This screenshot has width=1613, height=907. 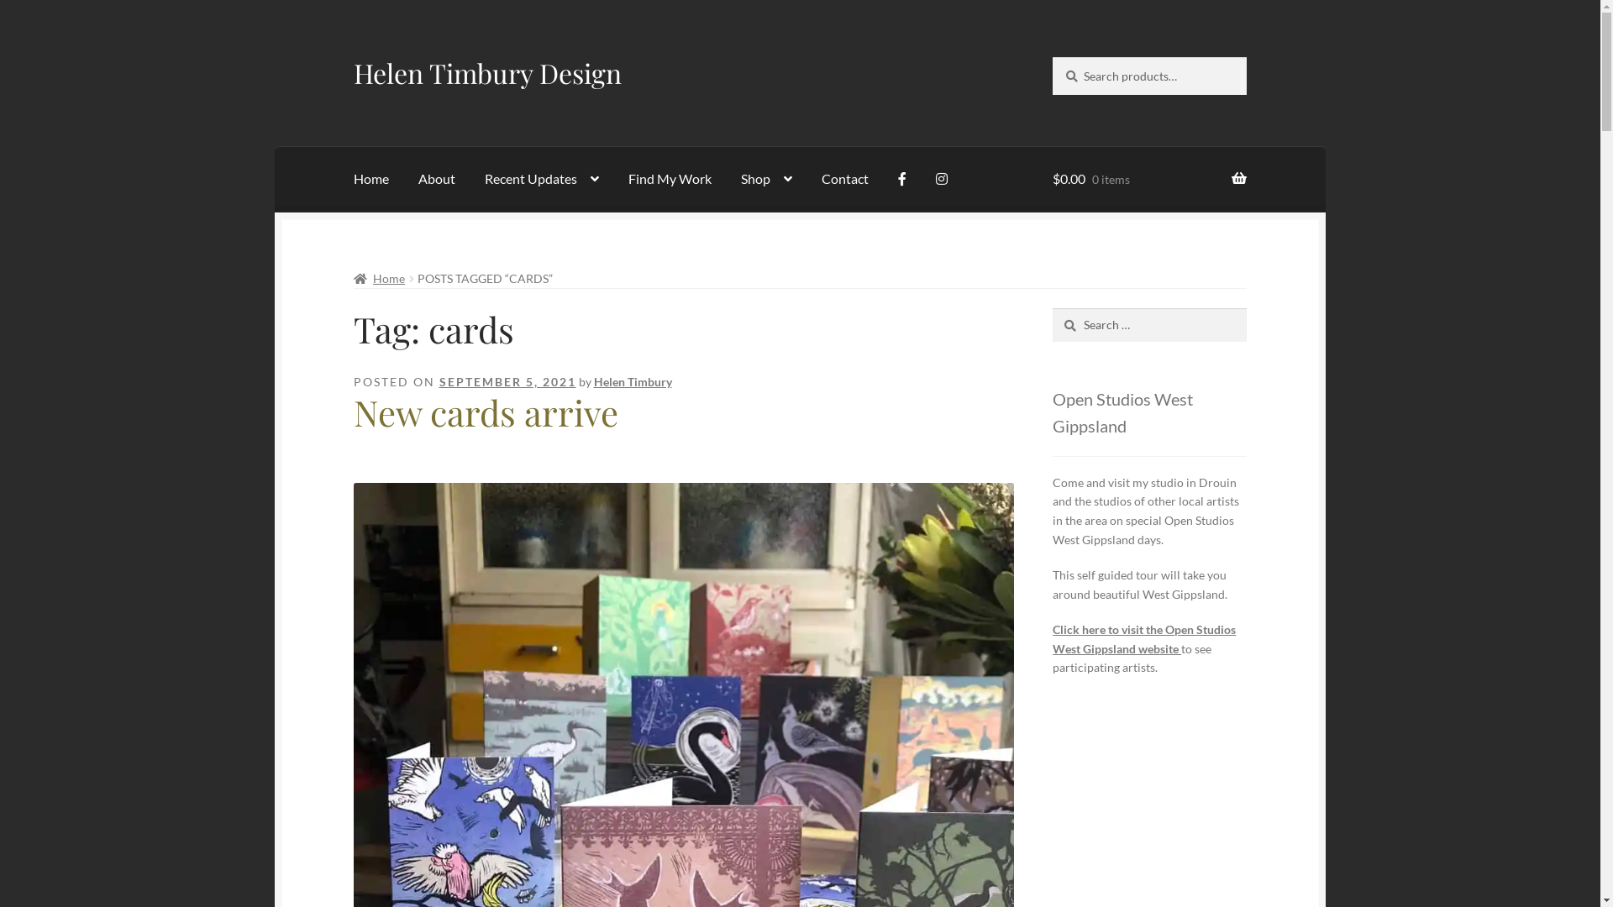 I want to click on New cards arrive, so click(x=486, y=412).